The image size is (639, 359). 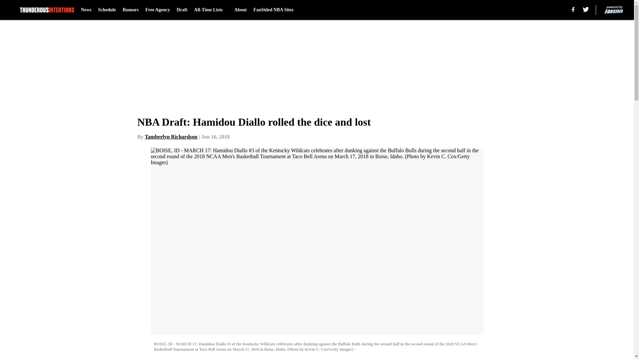 I want to click on Schedule, so click(x=107, y=10).